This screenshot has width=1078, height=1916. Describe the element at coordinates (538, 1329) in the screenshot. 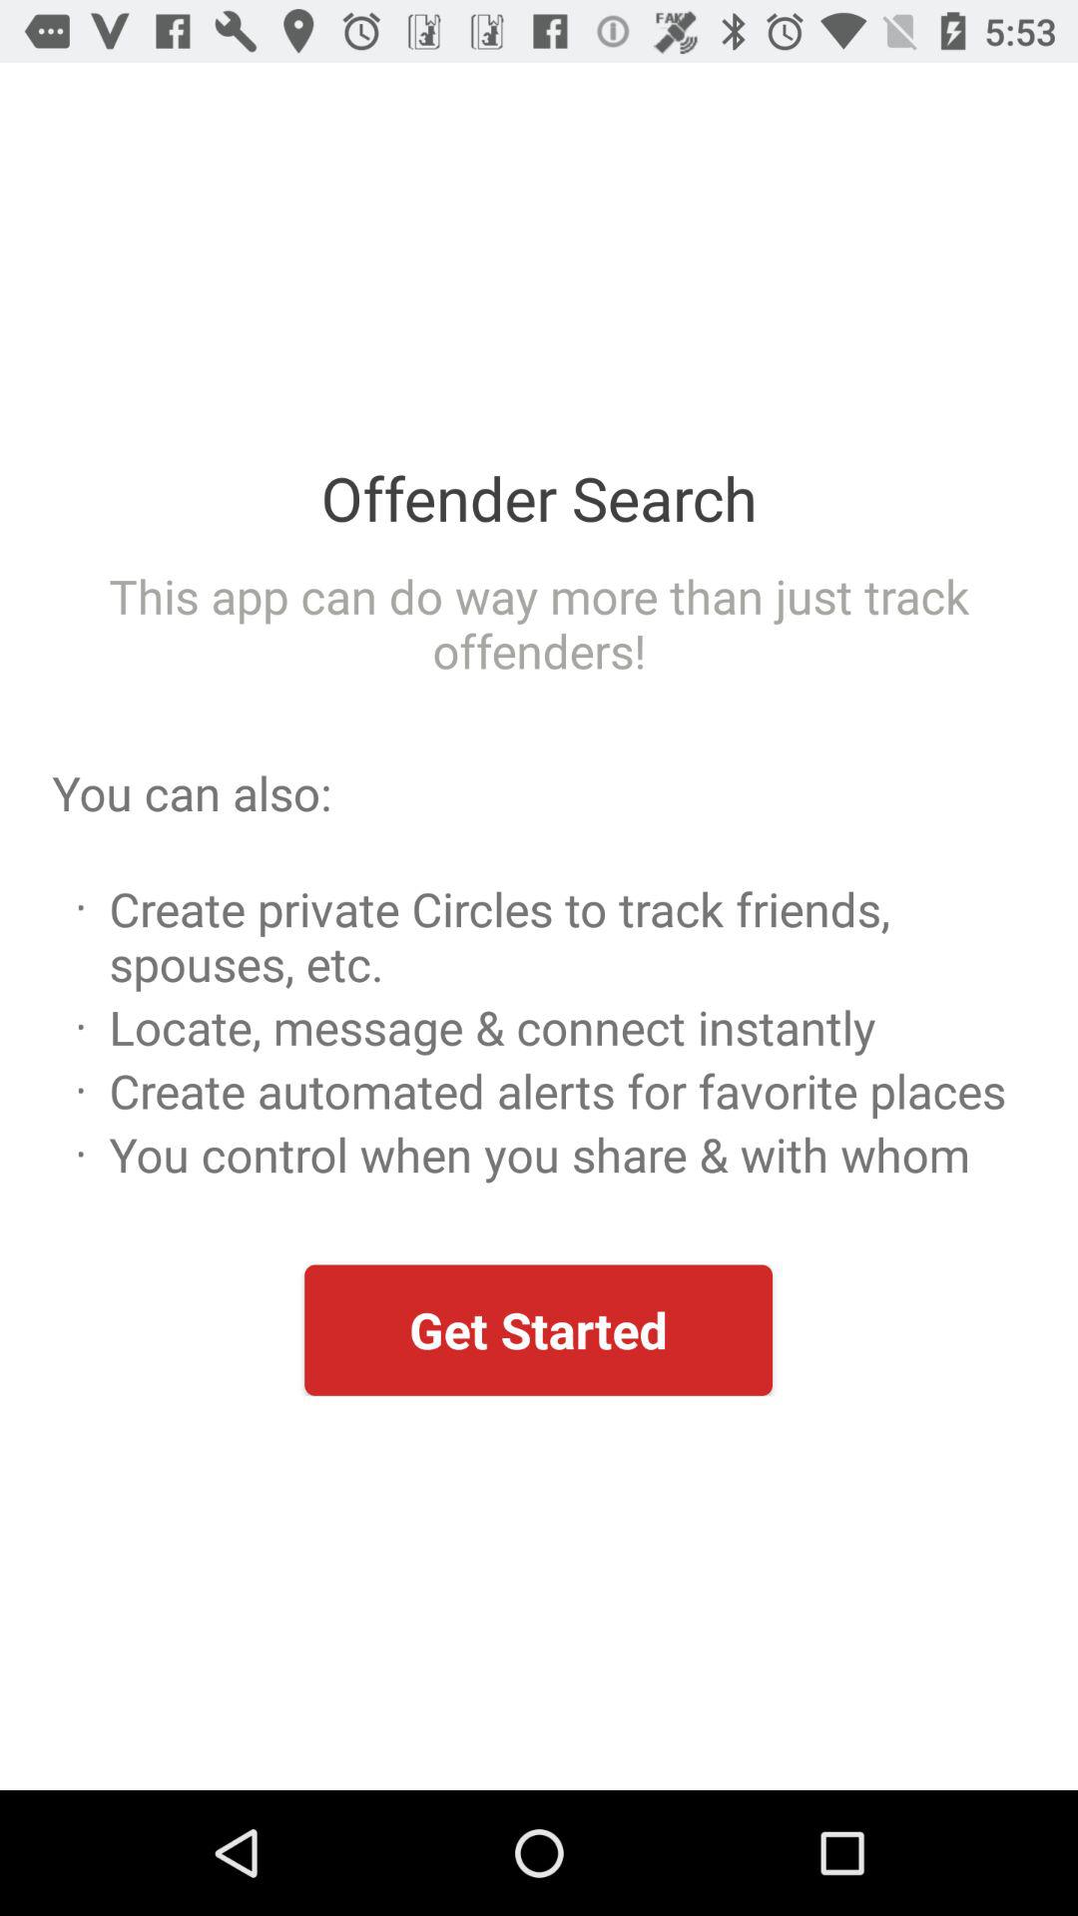

I see `jump to the get started item` at that location.